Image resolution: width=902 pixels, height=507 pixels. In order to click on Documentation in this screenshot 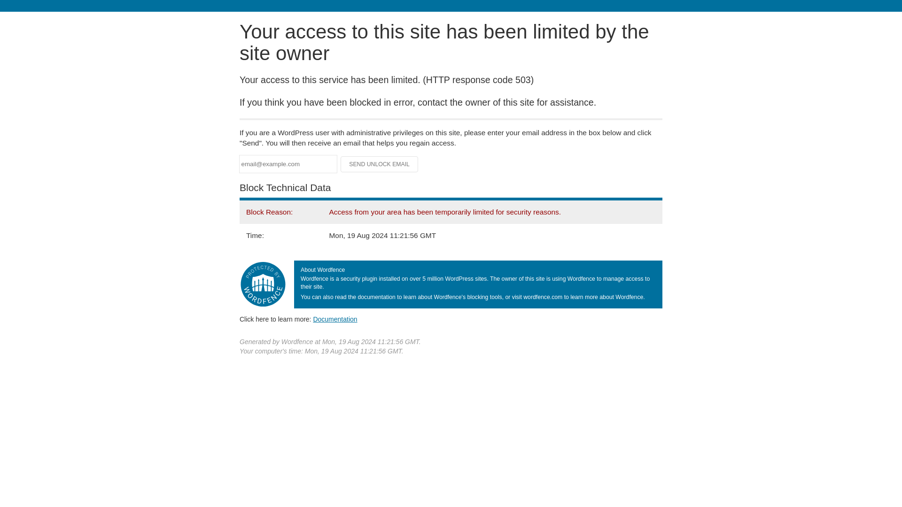, I will do `click(335, 319)`.